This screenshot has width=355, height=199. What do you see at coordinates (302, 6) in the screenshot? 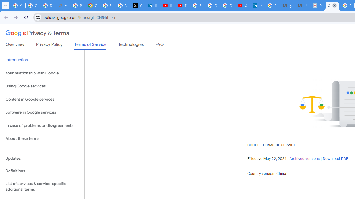
I see `User Details` at bounding box center [302, 6].